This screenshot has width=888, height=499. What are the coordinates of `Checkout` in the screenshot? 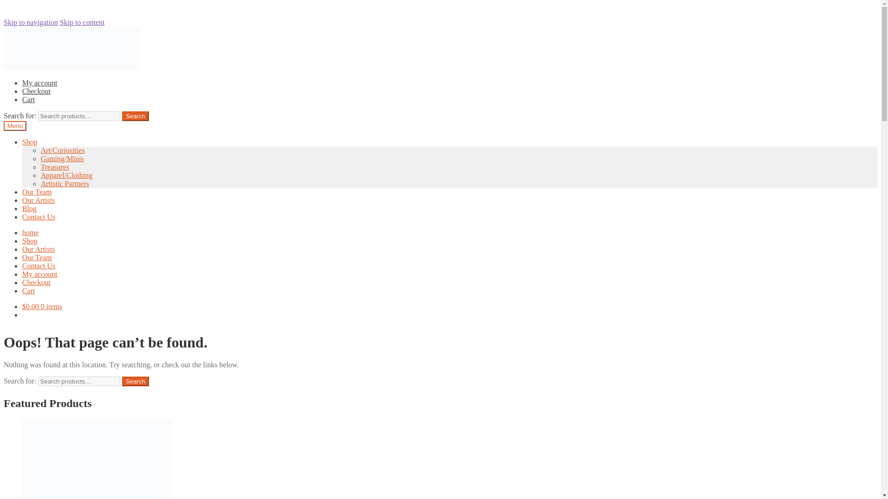 It's located at (515, 29).